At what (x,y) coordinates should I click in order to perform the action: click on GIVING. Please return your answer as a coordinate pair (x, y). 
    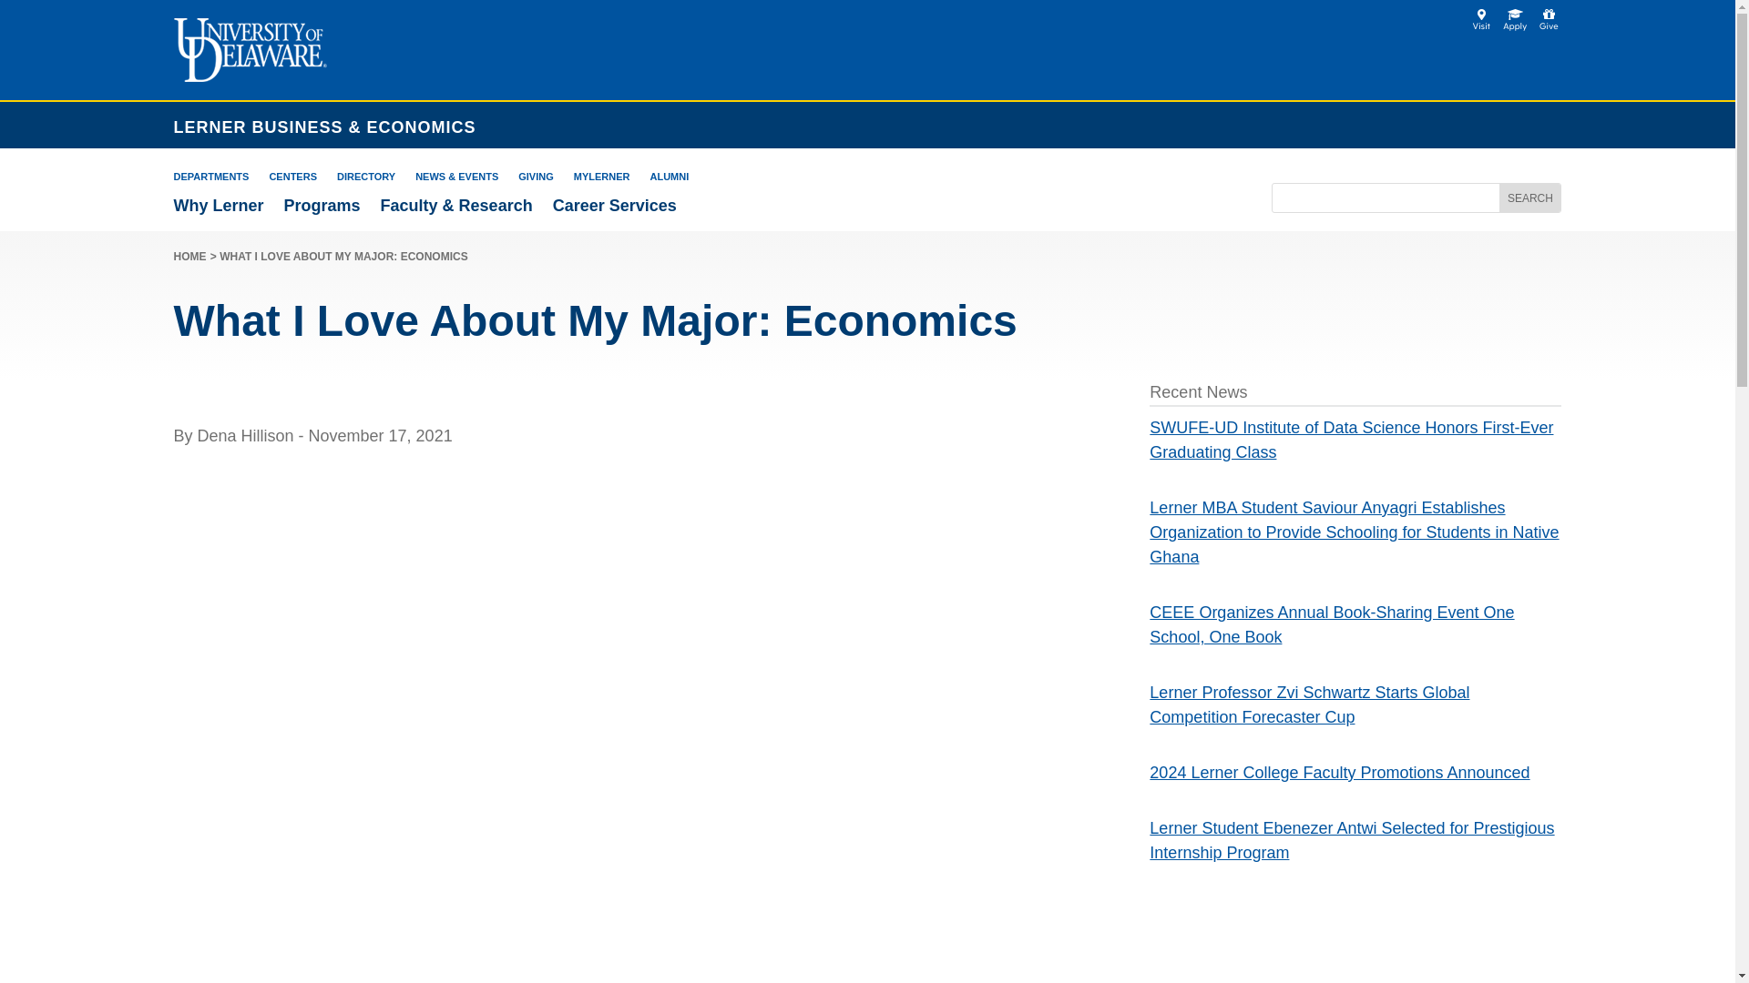
    Looking at the image, I should click on (536, 176).